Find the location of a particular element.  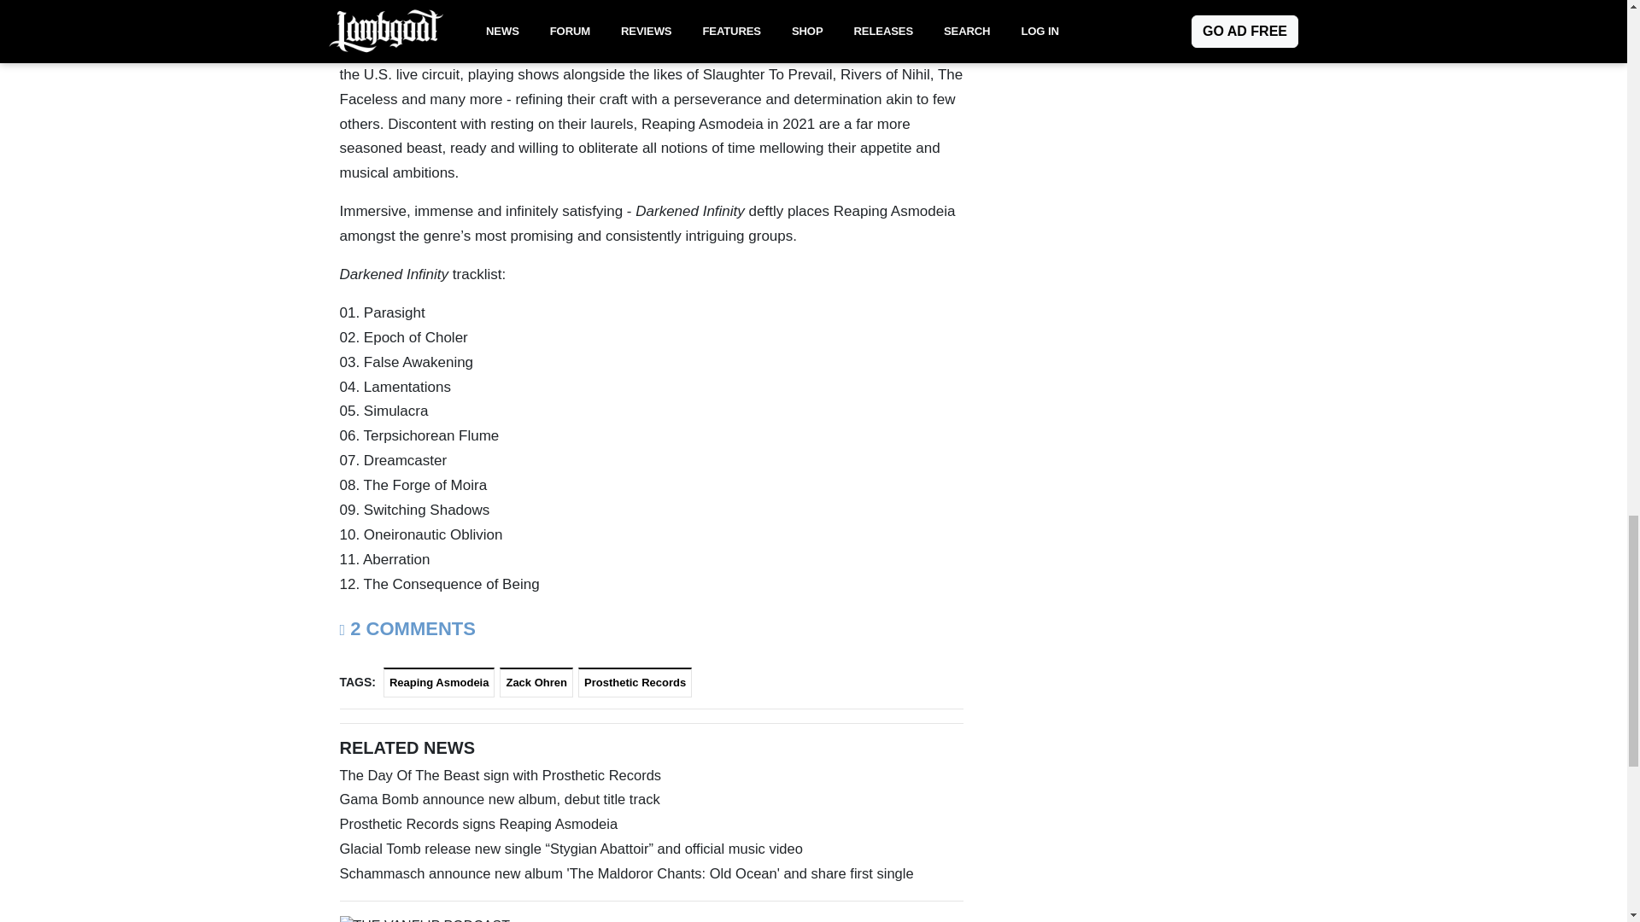

Prosthetic Records is located at coordinates (635, 681).